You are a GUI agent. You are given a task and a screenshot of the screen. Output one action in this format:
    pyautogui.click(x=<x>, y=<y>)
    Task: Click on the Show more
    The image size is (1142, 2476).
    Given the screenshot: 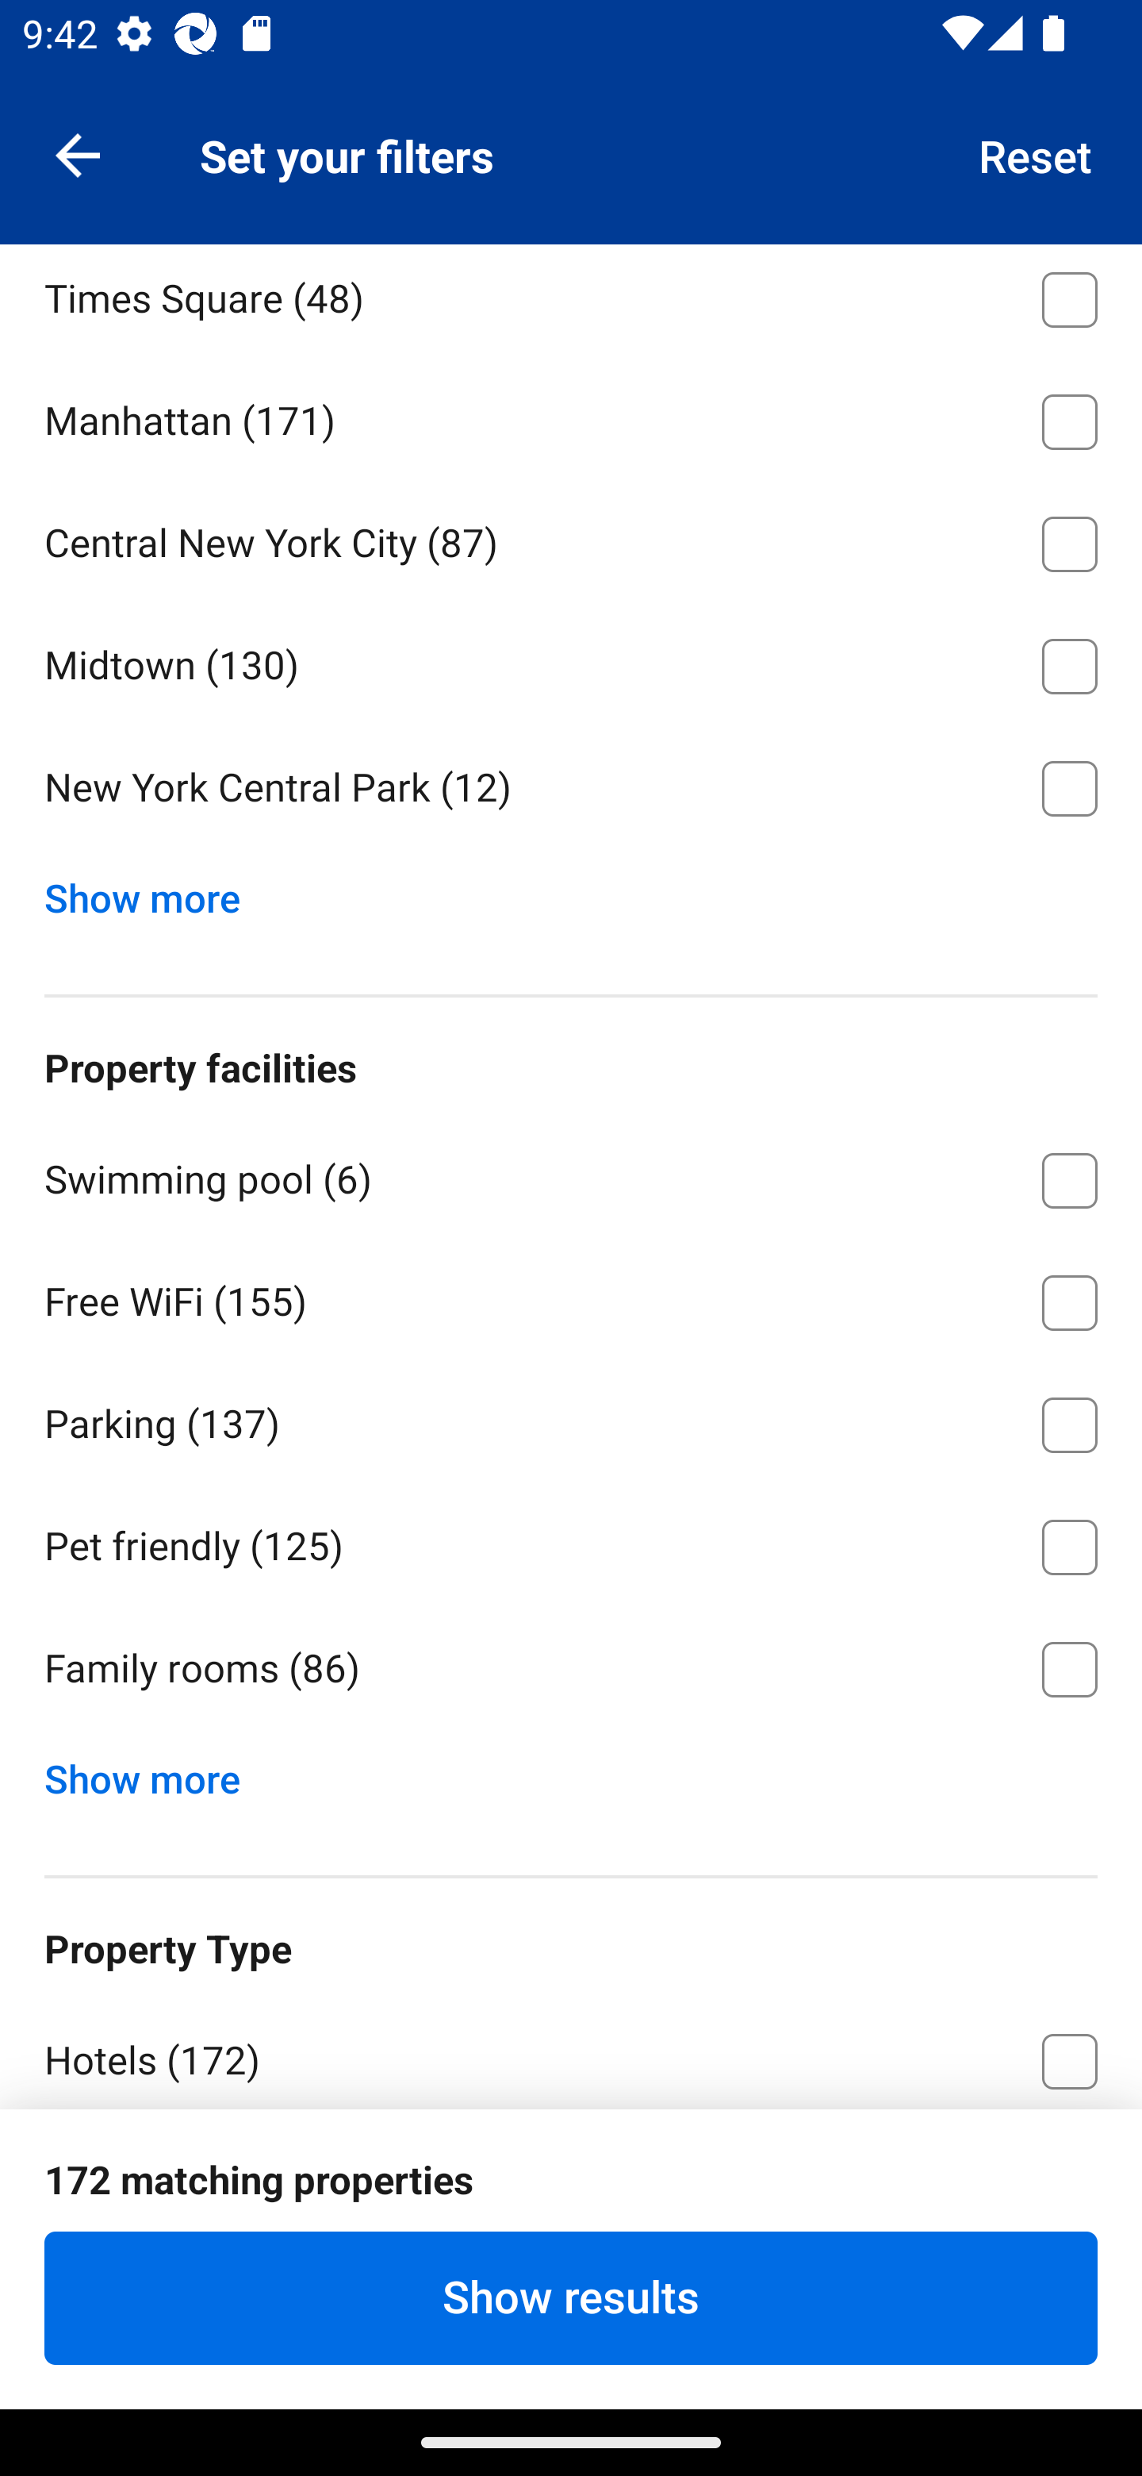 What is the action you would take?
    pyautogui.click(x=154, y=1771)
    